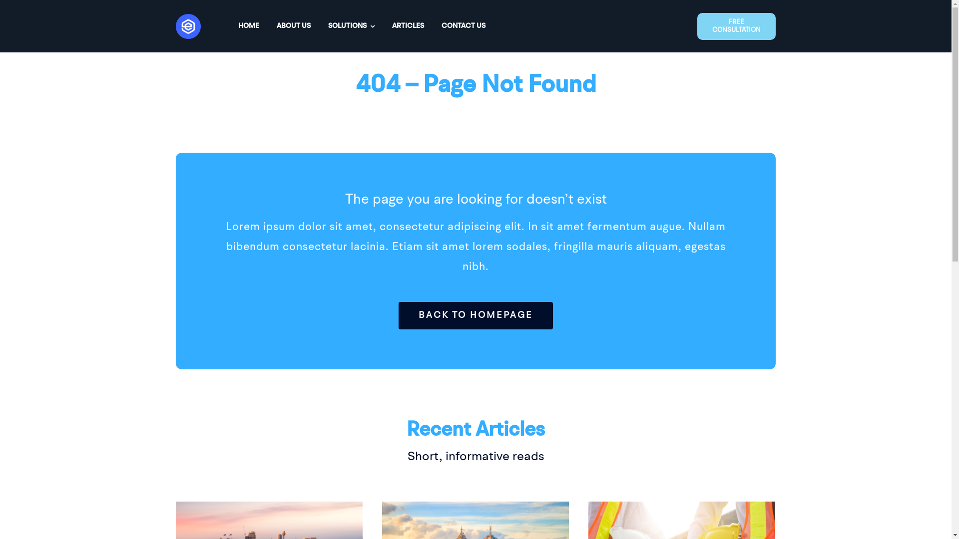 Image resolution: width=959 pixels, height=539 pixels. I want to click on SOLUTIONS, so click(352, 26).